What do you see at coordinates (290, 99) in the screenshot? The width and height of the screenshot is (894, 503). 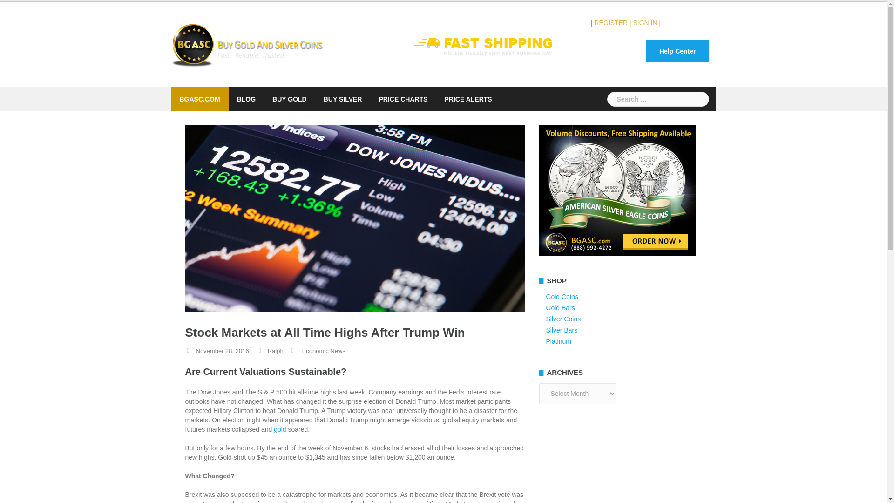 I see `BUY GOLD` at bounding box center [290, 99].